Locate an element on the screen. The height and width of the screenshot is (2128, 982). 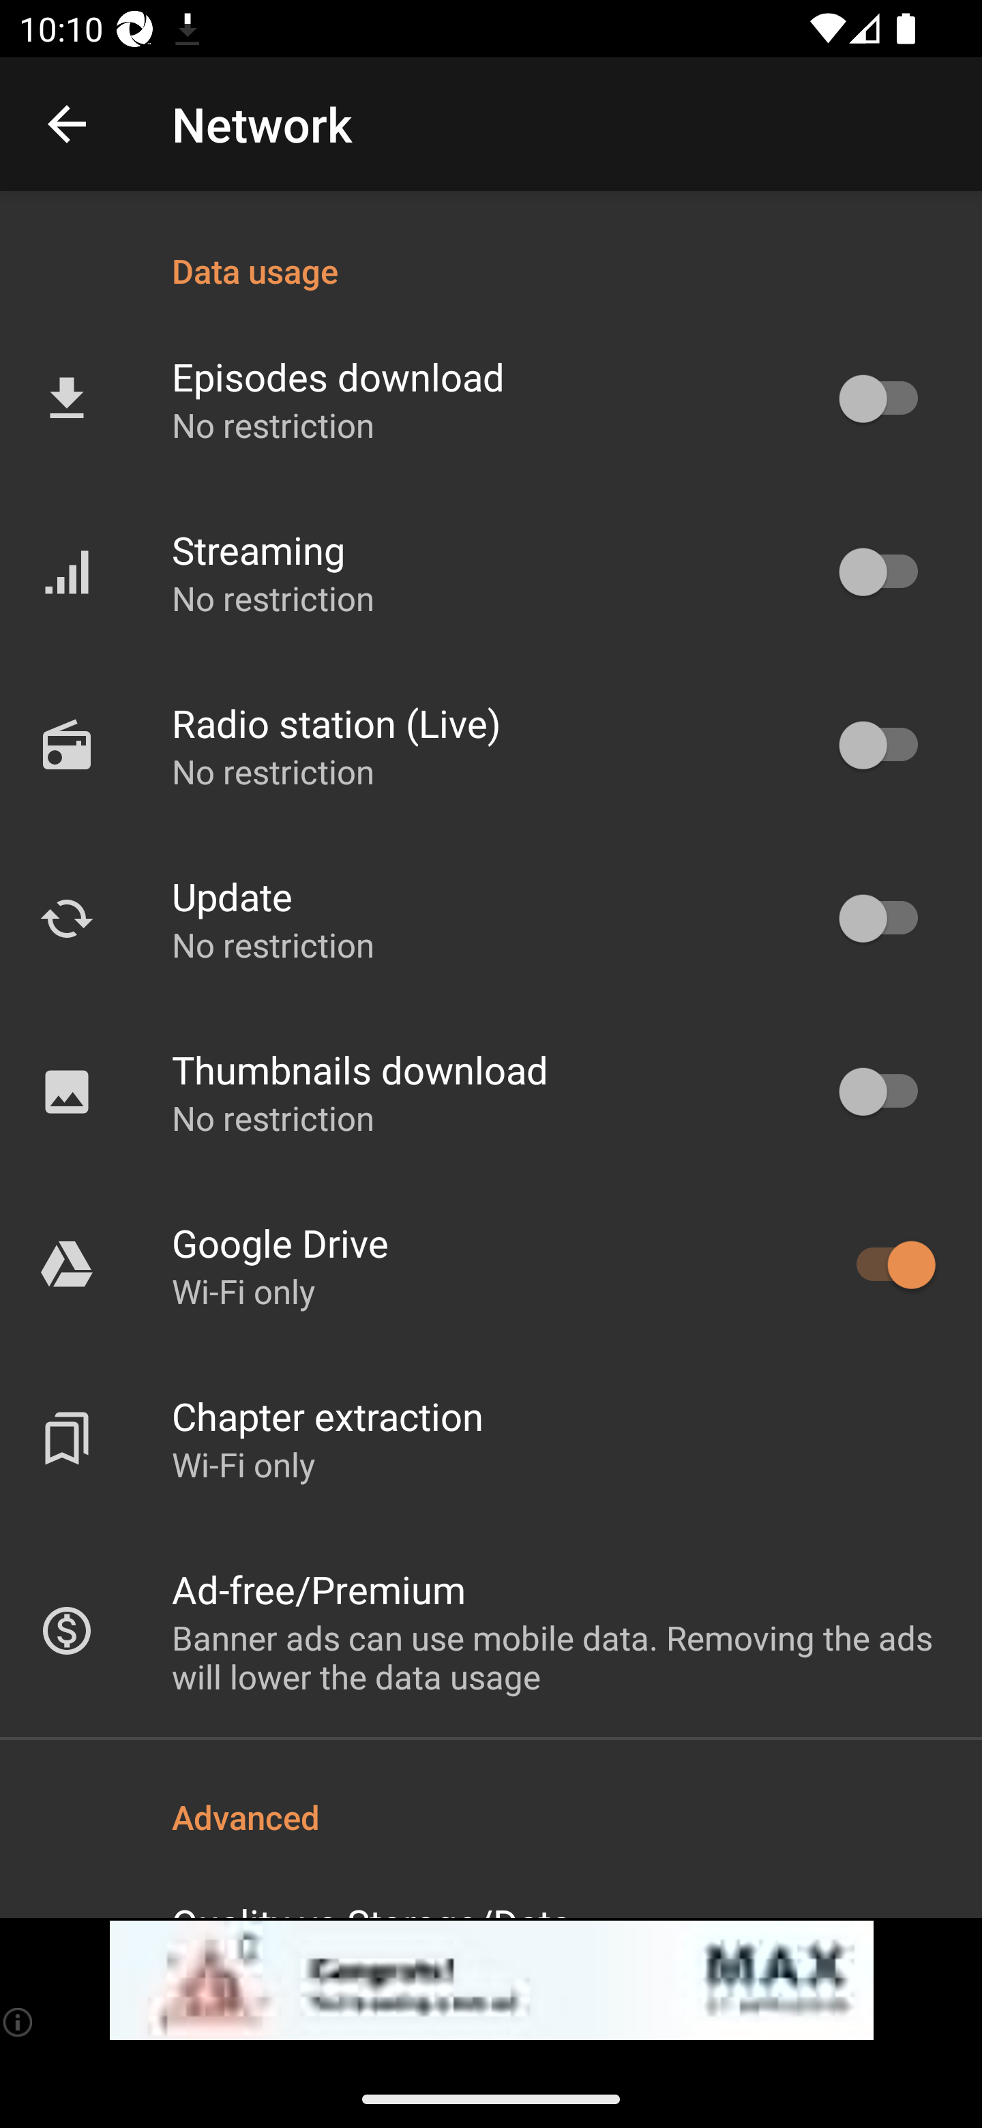
Episodes download No restriction is located at coordinates (491, 398).